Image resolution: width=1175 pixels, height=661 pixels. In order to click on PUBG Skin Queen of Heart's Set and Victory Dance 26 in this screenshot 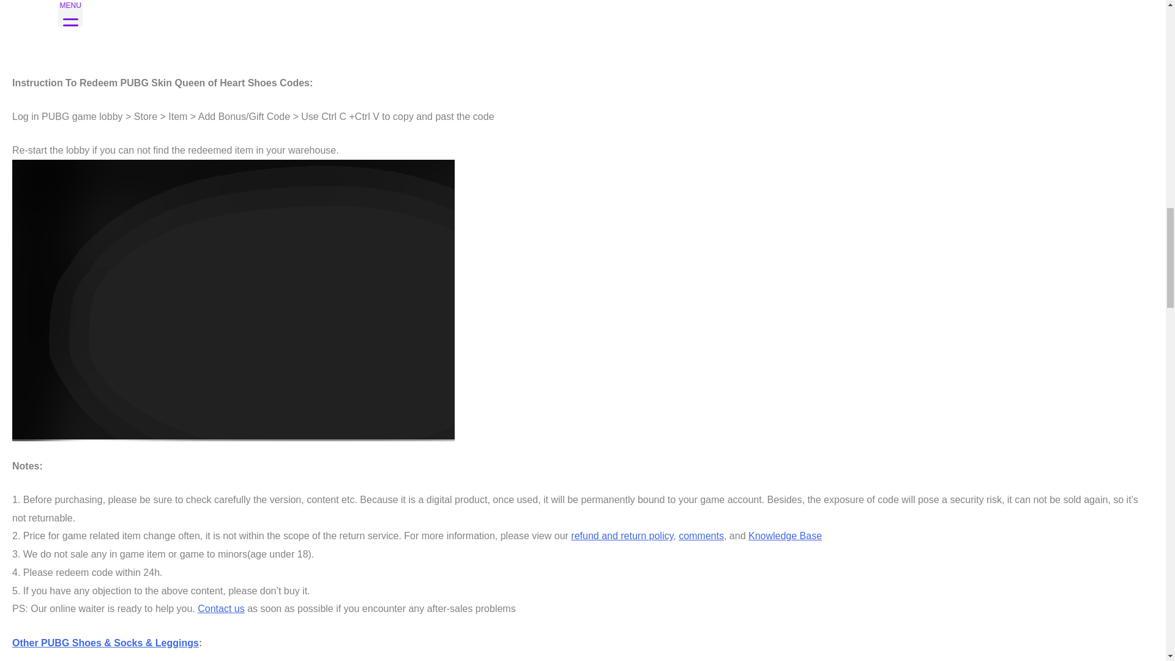, I will do `click(583, 37)`.